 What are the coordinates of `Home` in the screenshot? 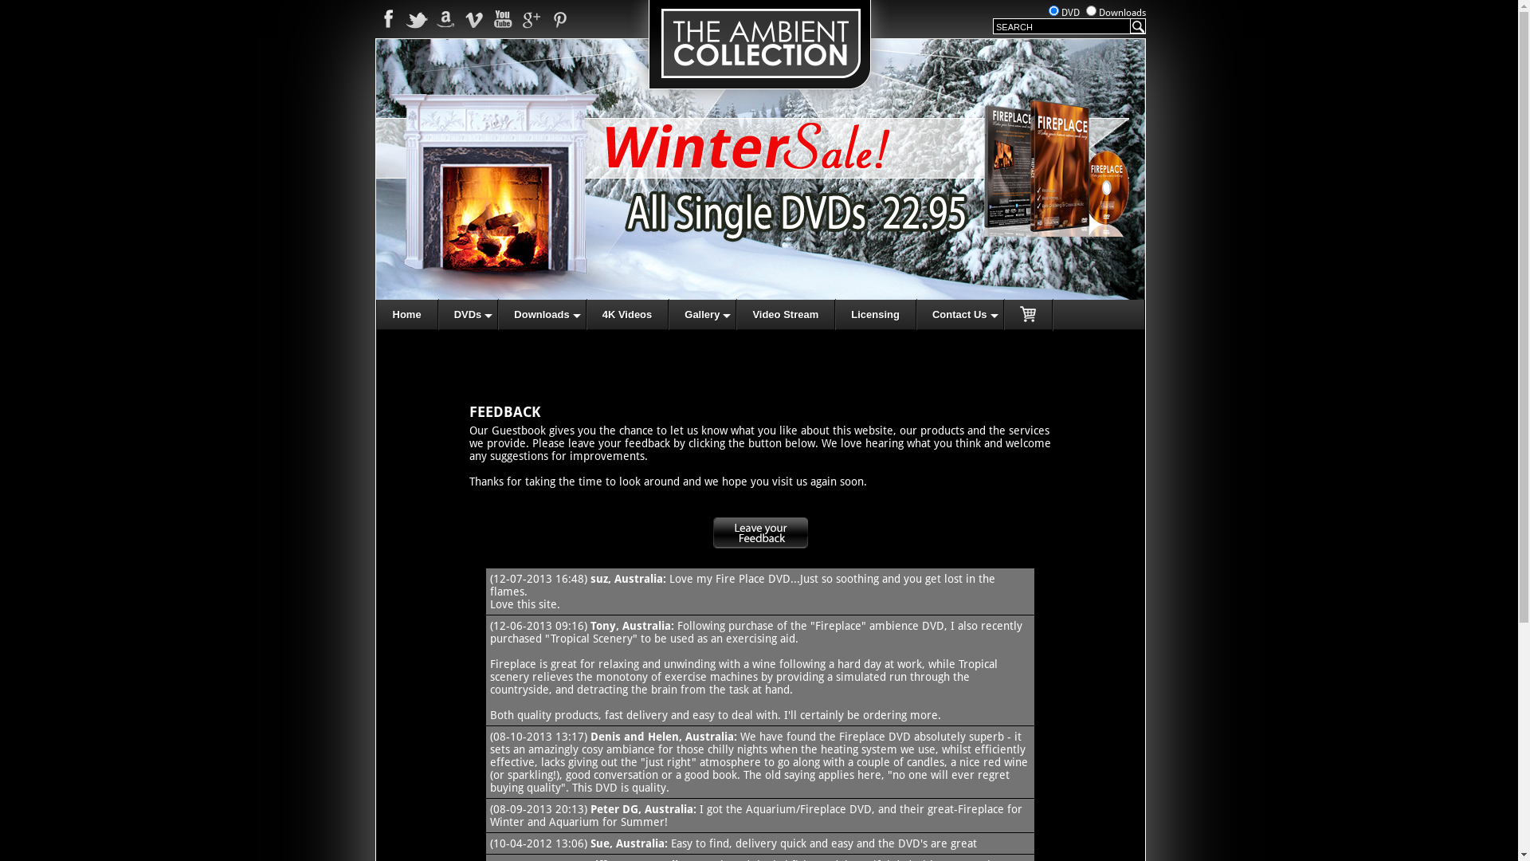 It's located at (406, 314).